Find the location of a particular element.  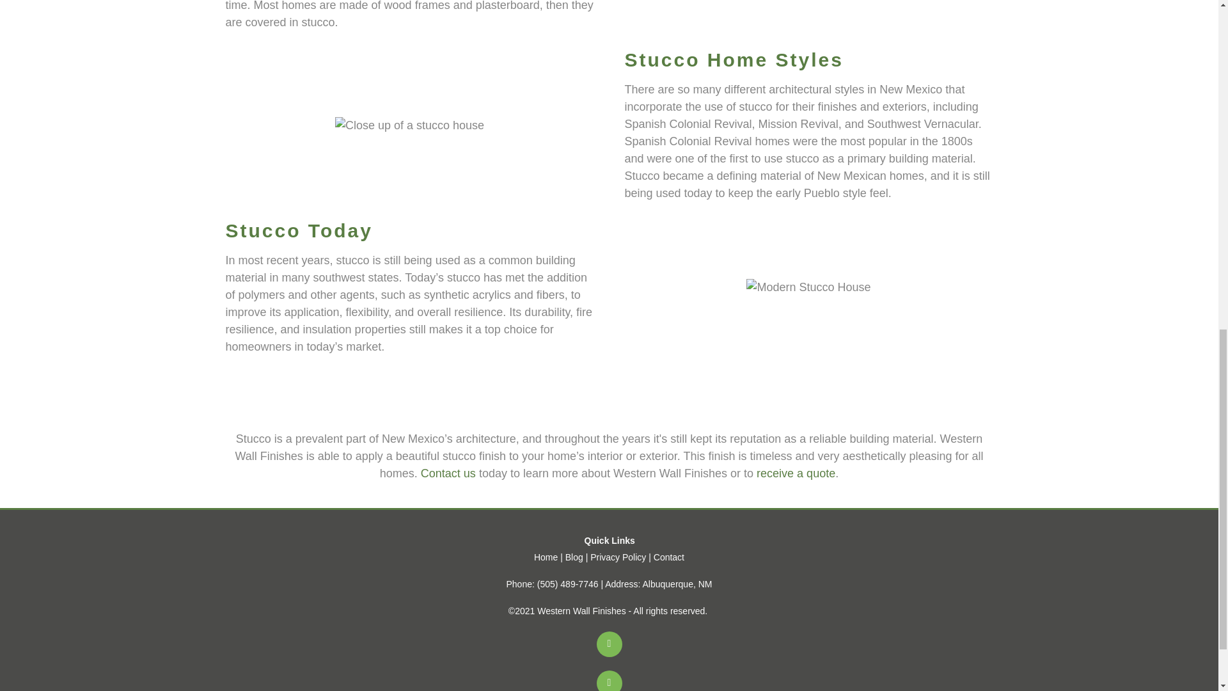

receive a quote is located at coordinates (796, 473).